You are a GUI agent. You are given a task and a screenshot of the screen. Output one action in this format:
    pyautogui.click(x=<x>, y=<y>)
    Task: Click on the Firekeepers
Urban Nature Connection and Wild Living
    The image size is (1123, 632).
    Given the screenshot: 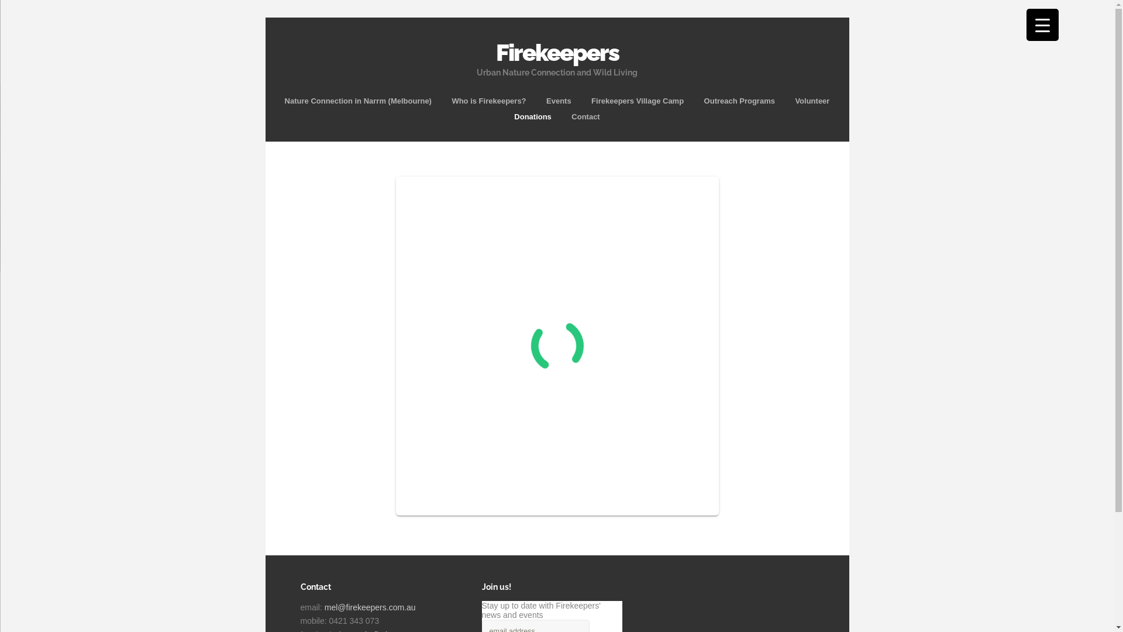 What is the action you would take?
    pyautogui.click(x=557, y=55)
    